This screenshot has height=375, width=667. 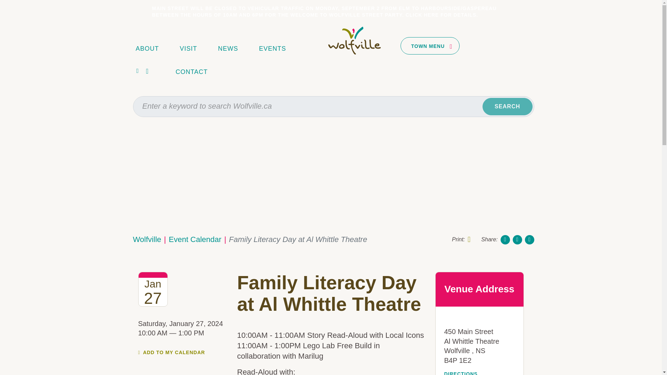 What do you see at coordinates (189, 48) in the screenshot?
I see `Visit Wolfville` at bounding box center [189, 48].